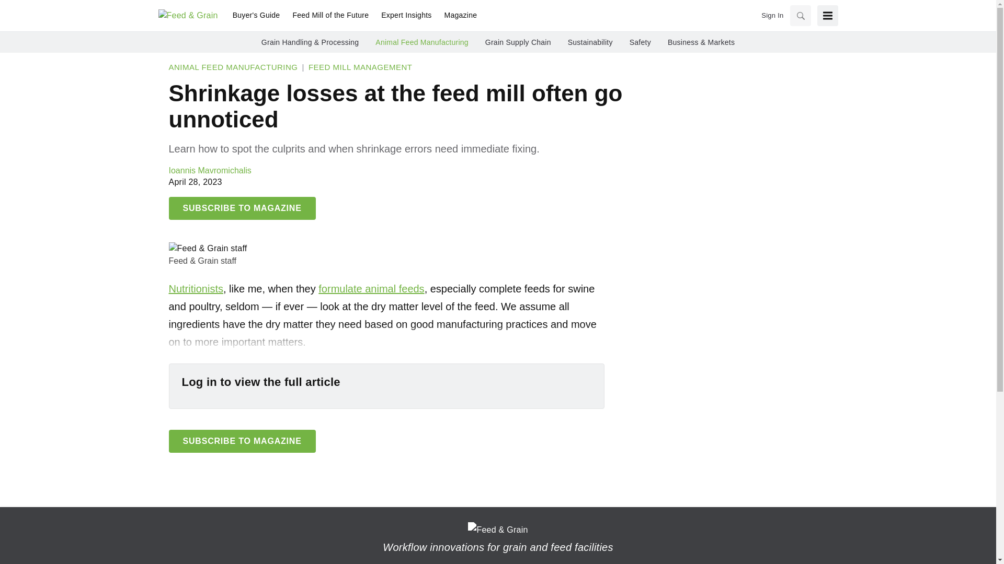 This screenshot has height=564, width=1004. What do you see at coordinates (421, 42) in the screenshot?
I see `Animal Feed Manufacturing` at bounding box center [421, 42].